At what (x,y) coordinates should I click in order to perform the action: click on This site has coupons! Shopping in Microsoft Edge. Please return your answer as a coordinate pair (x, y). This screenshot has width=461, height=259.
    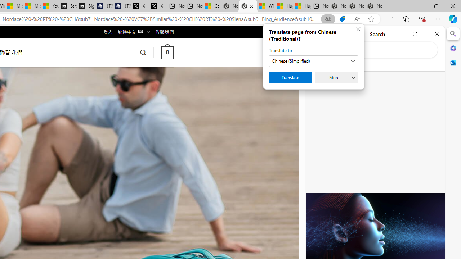
    Looking at the image, I should click on (342, 19).